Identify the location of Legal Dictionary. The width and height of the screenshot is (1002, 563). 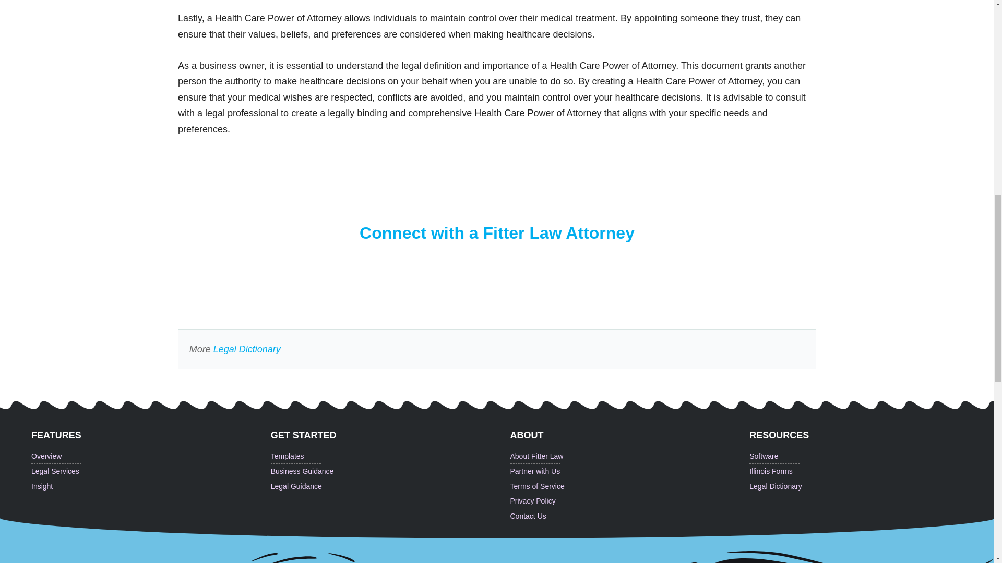
(246, 349).